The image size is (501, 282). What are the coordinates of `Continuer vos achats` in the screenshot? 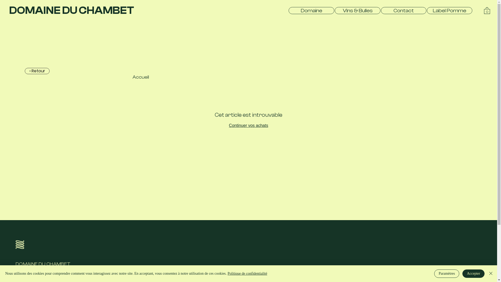 It's located at (248, 125).